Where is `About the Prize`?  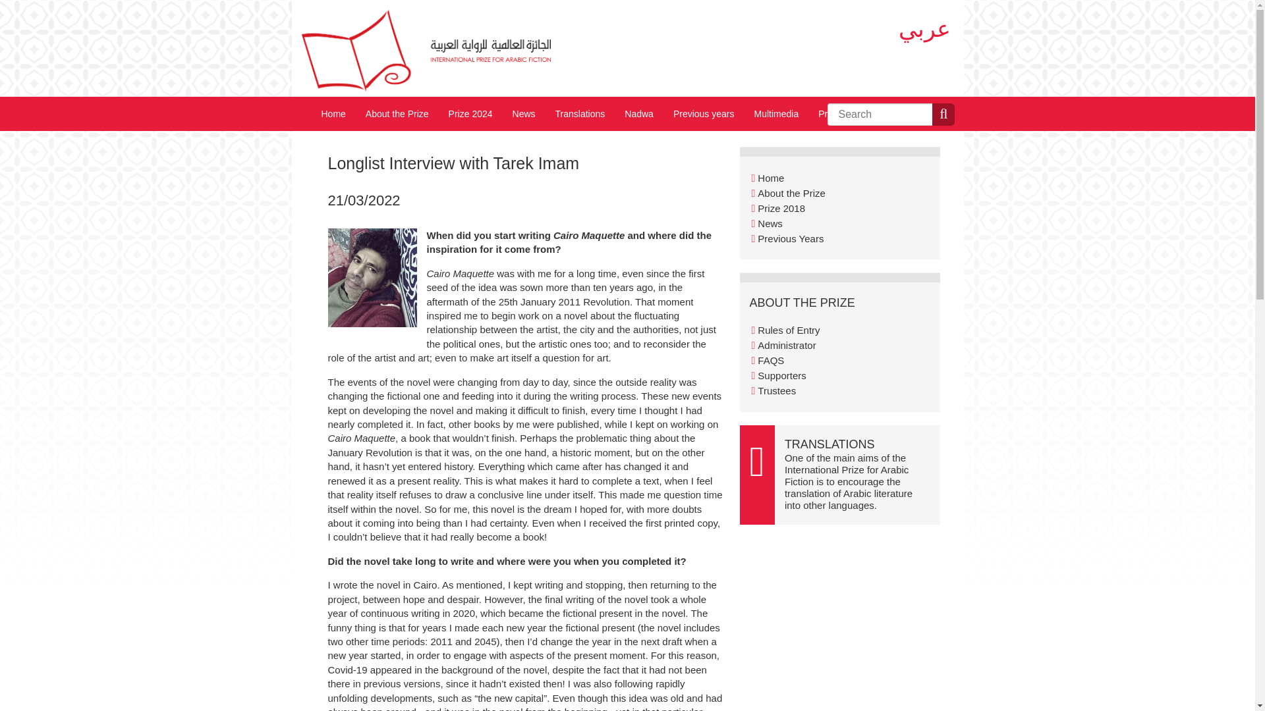
About the Prize is located at coordinates (397, 113).